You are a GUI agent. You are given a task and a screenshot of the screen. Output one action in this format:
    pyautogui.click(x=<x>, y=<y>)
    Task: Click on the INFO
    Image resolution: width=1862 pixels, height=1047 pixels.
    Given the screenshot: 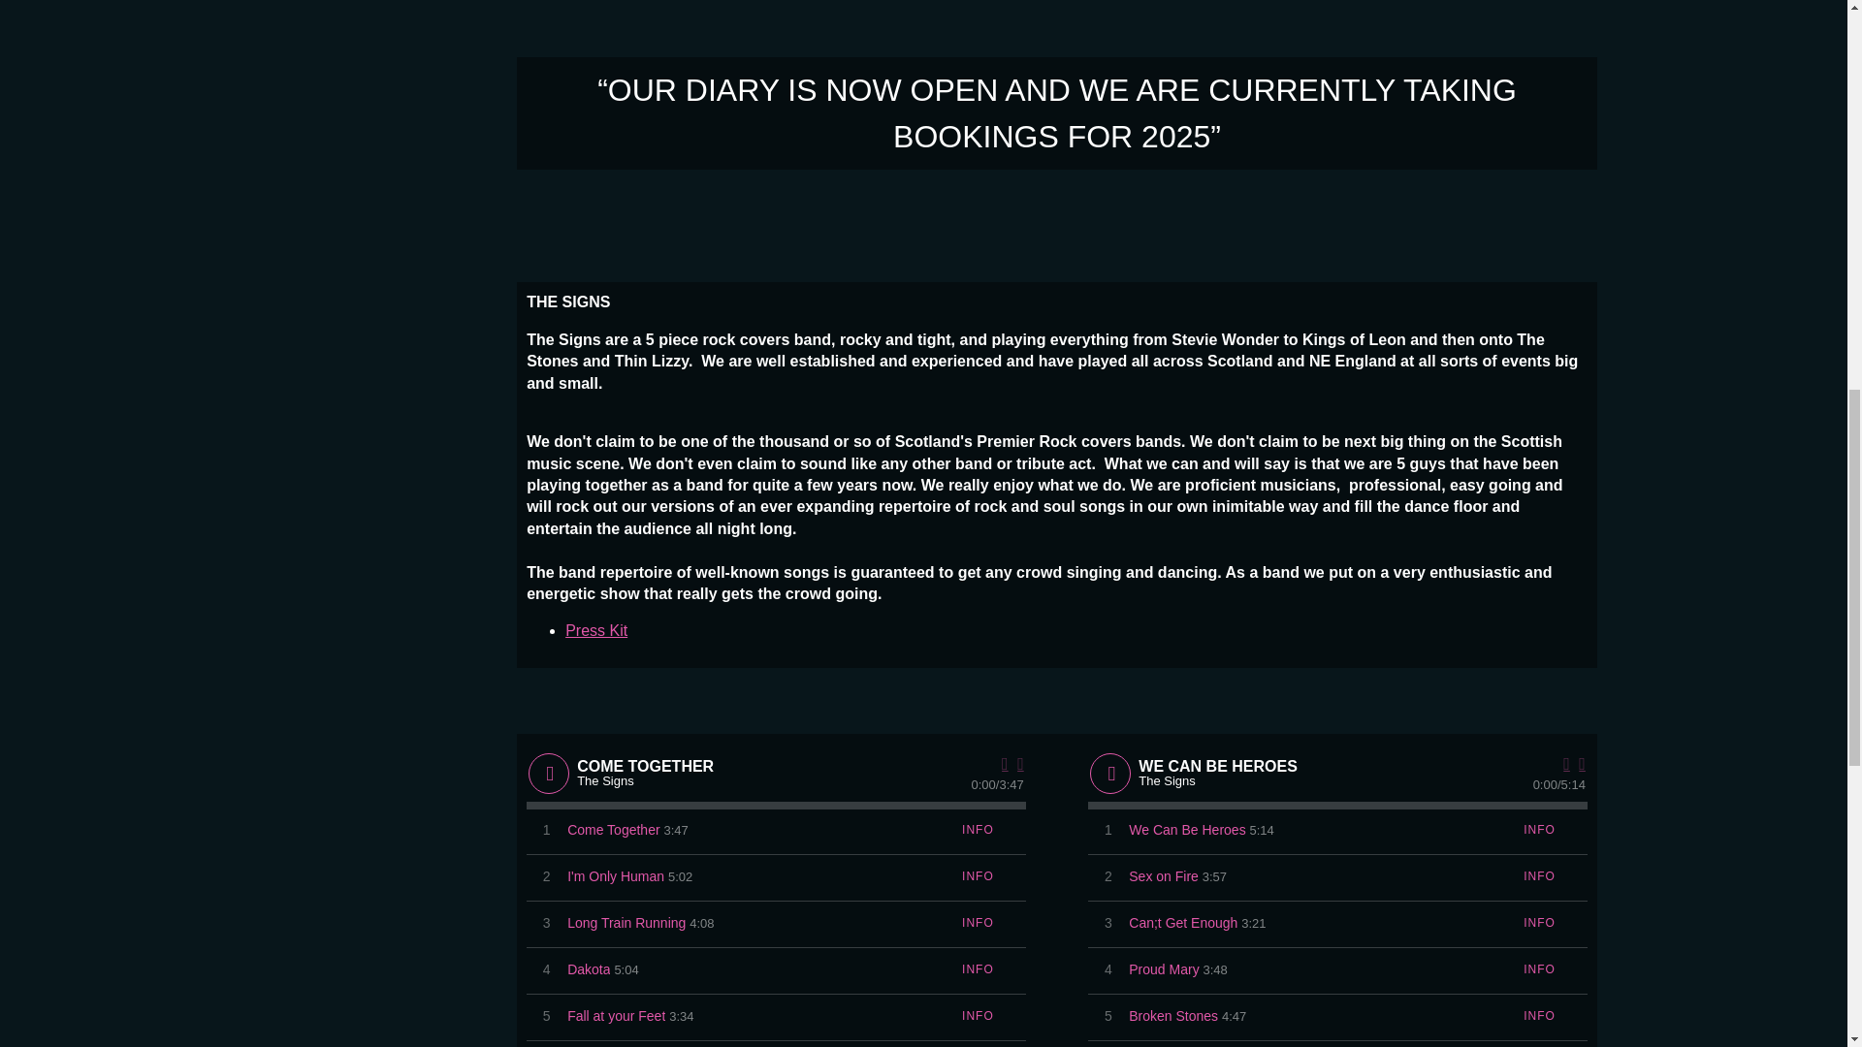 What is the action you would take?
    pyautogui.click(x=978, y=830)
    